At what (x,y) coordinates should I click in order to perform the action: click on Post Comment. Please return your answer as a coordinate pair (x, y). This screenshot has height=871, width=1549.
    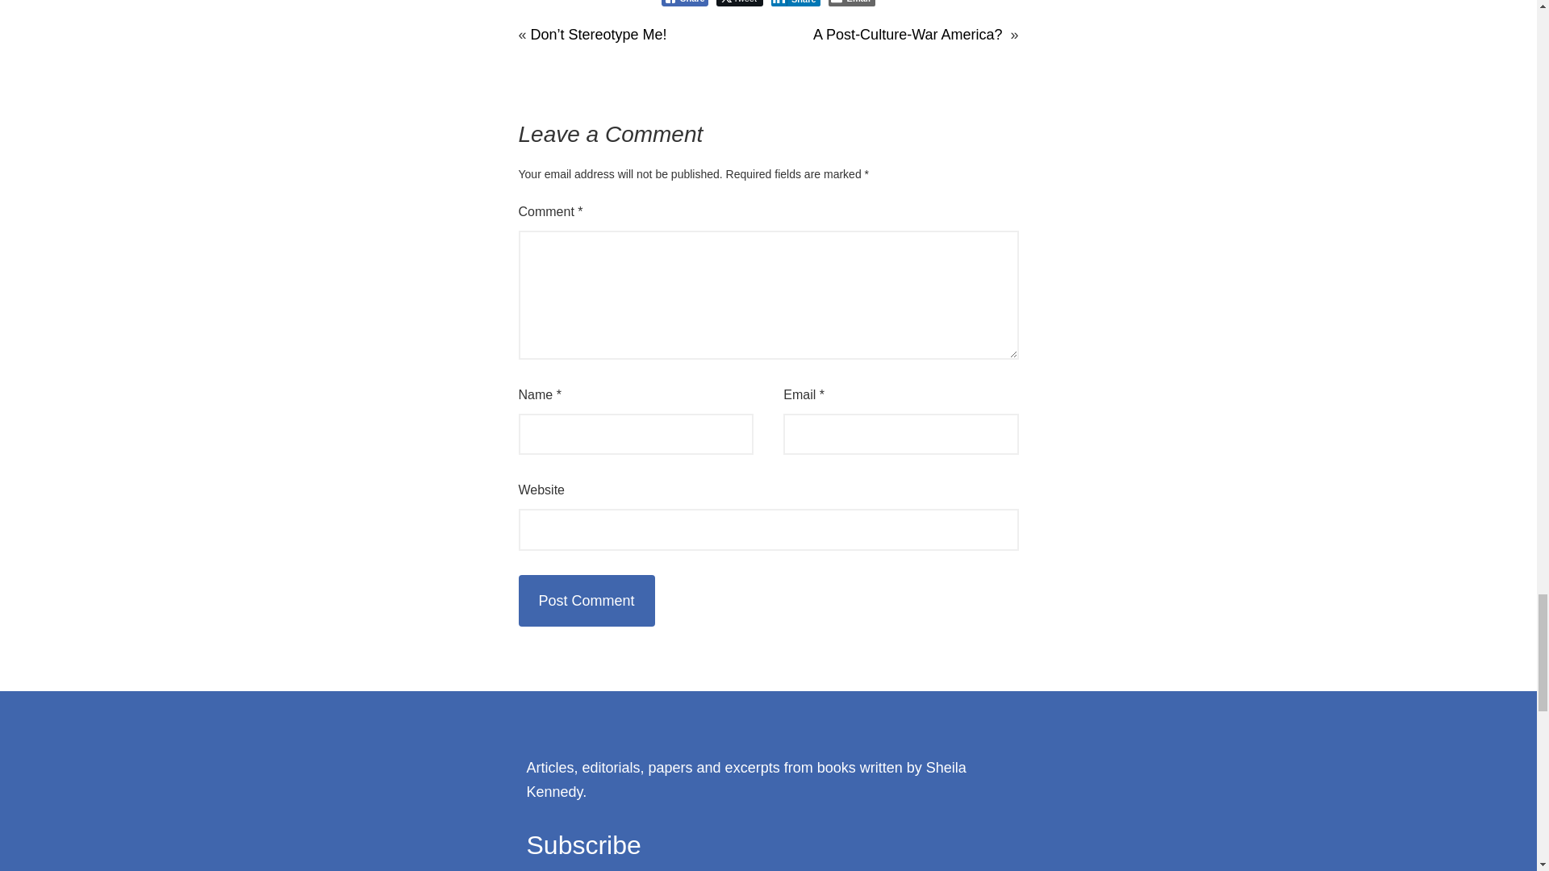
    Looking at the image, I should click on (586, 600).